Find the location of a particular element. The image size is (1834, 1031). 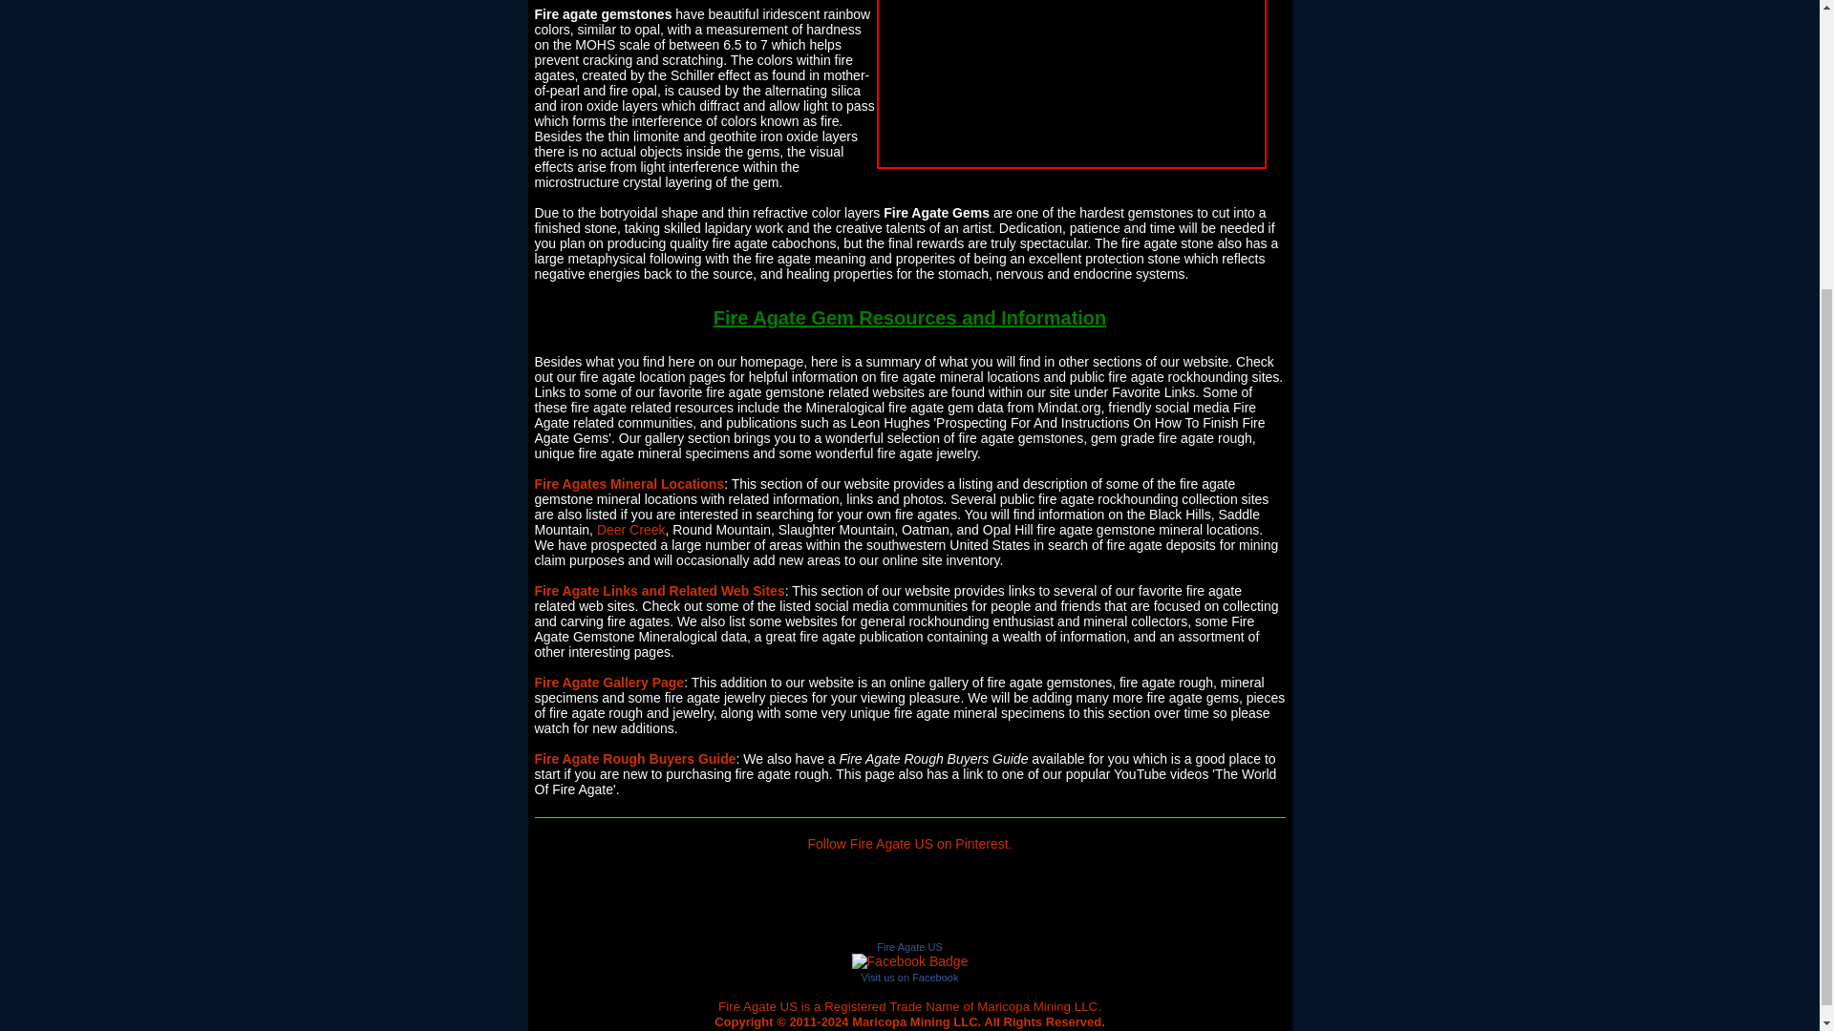

Fire Agates Mineral Locations is located at coordinates (629, 483).